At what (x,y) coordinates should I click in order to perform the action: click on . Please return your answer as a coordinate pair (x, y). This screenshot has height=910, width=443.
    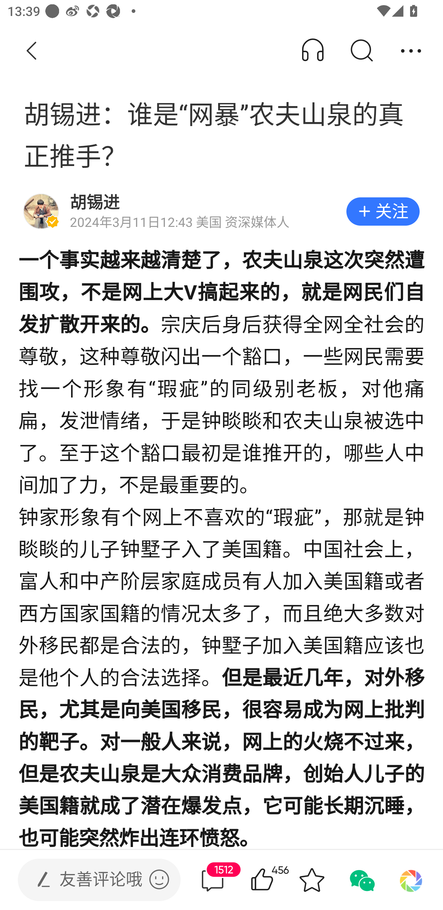
    Looking at the image, I should click on (159, 879).